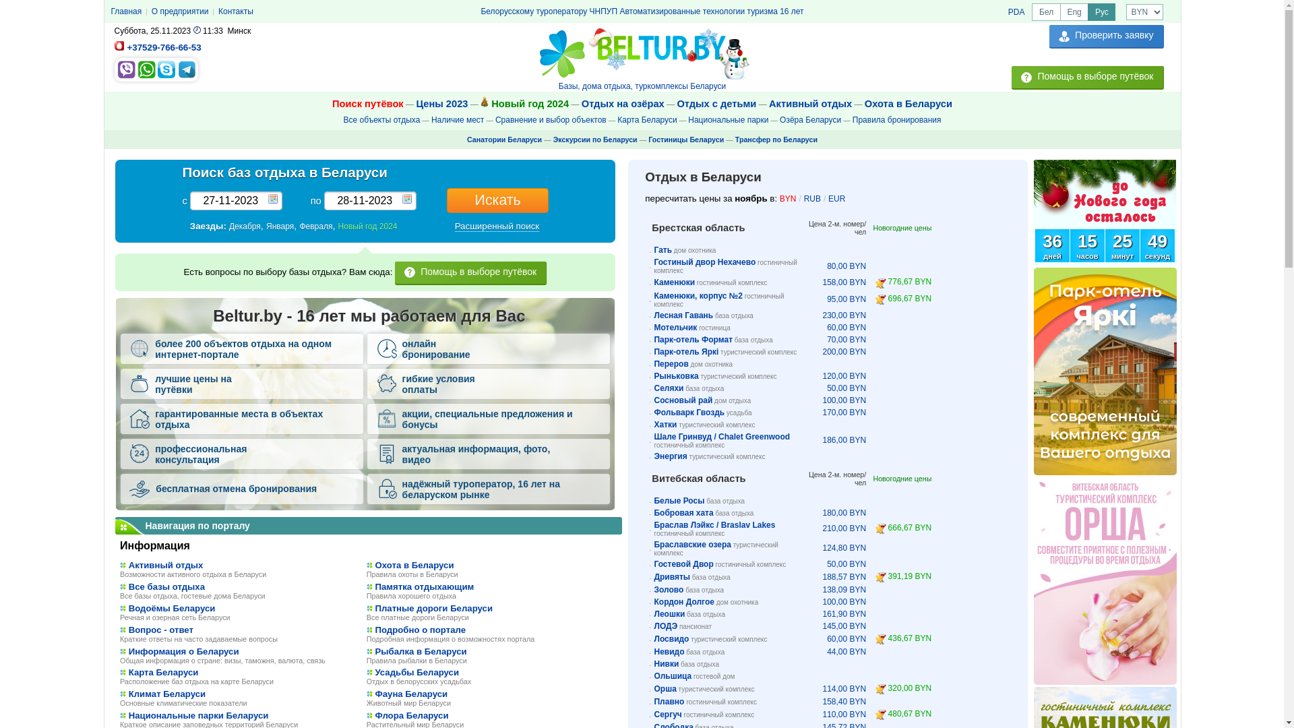  I want to click on 60,00 BYN, so click(846, 328).